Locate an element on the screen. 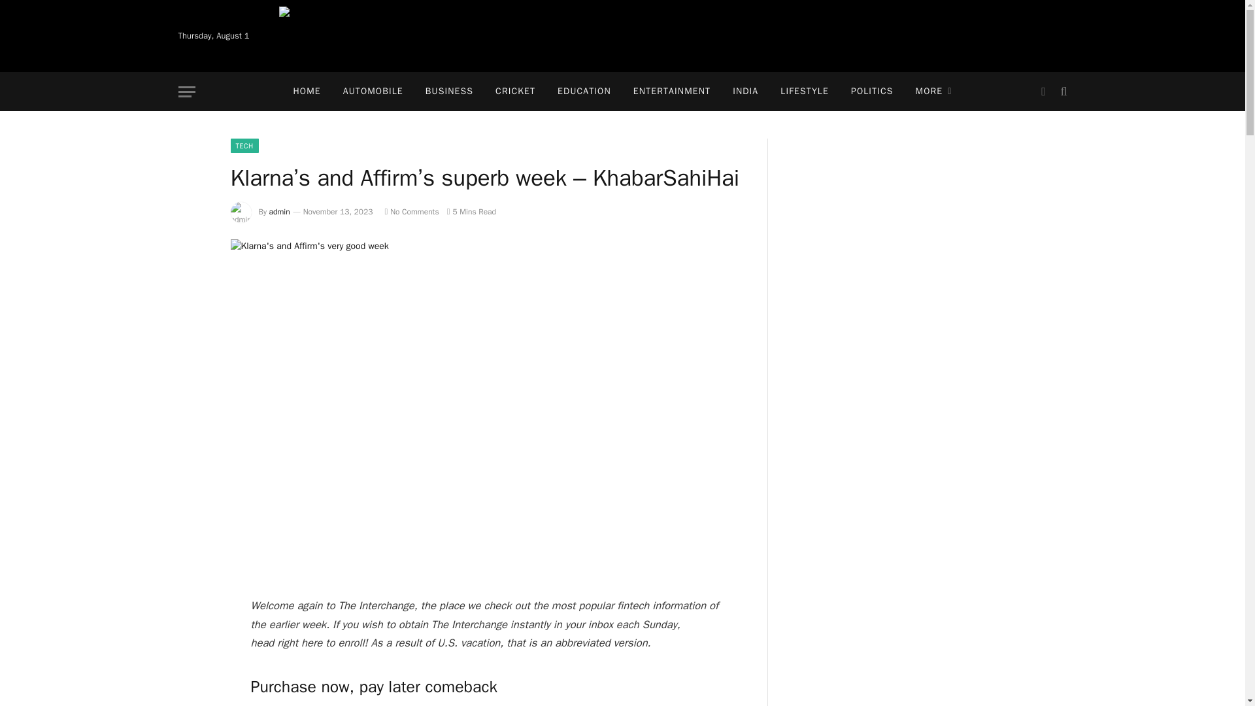 The height and width of the screenshot is (706, 1255). HOME is located at coordinates (307, 92).